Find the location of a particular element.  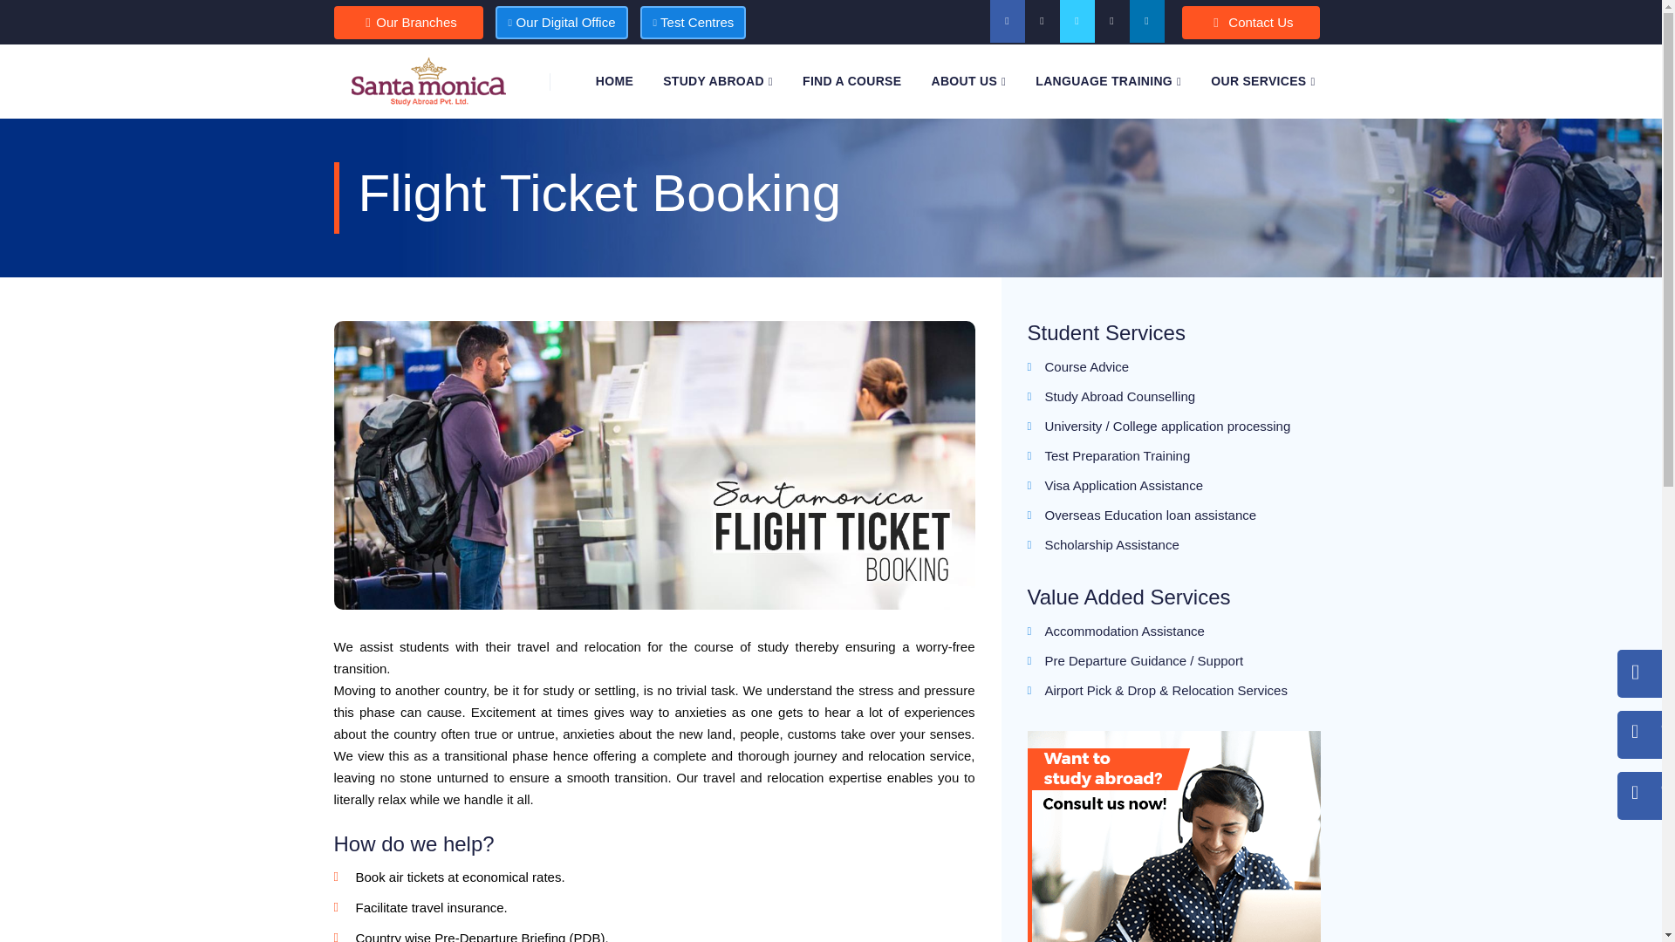

Test Centres is located at coordinates (693, 23).